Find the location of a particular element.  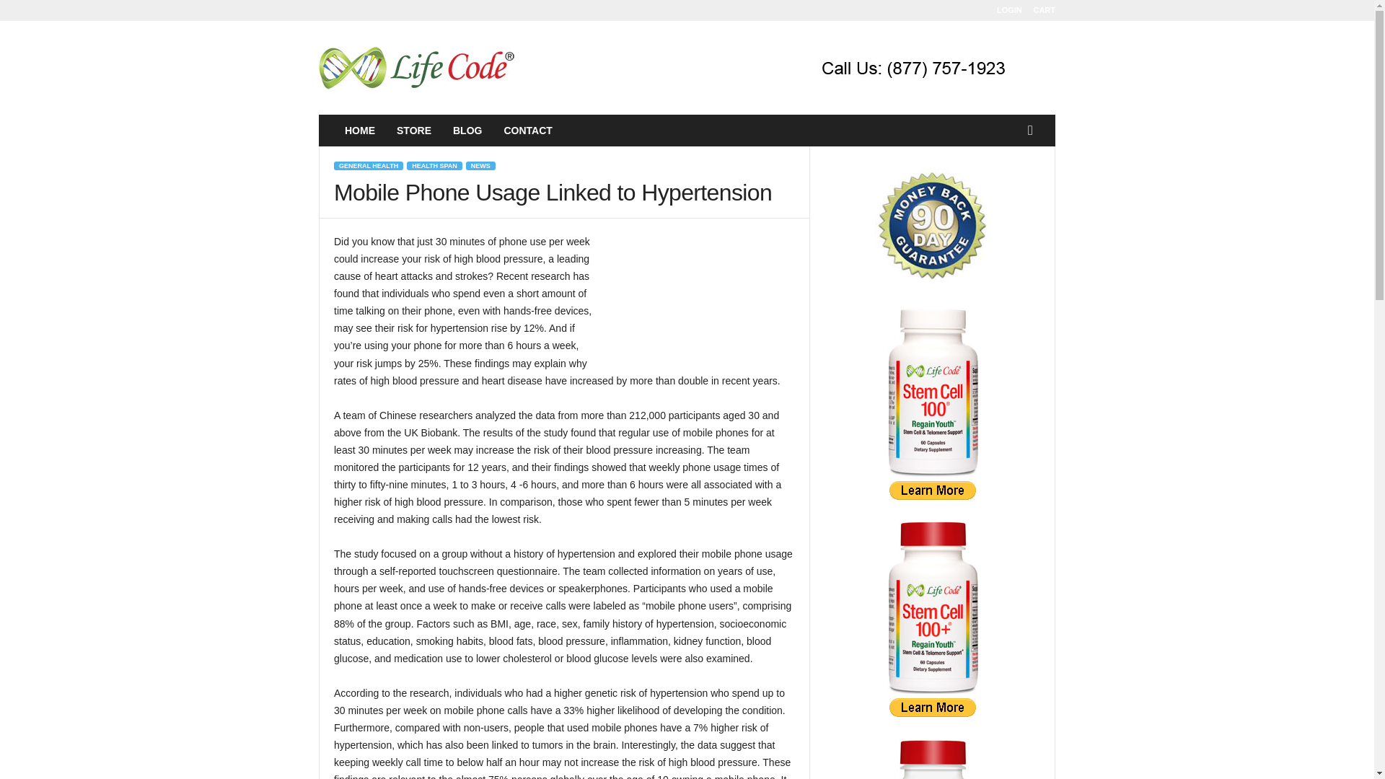

STORE is located at coordinates (414, 130).